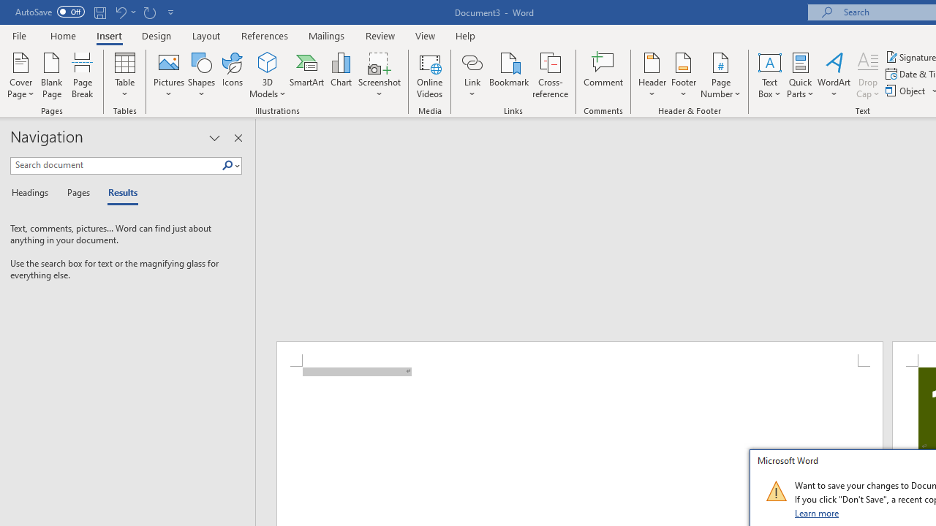 This screenshot has width=936, height=526. I want to click on Repeat Doc Close, so click(149, 12).